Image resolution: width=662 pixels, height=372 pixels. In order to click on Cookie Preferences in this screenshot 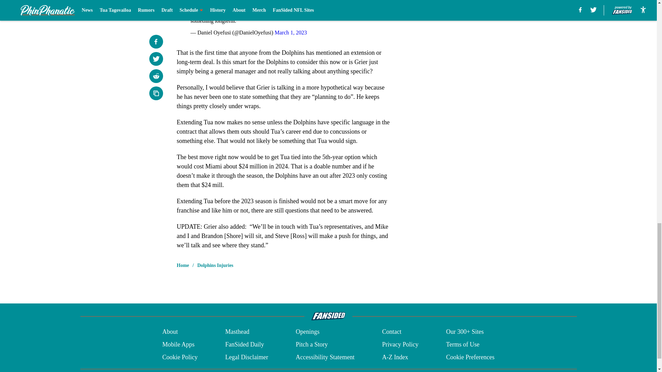, I will do `click(470, 357)`.